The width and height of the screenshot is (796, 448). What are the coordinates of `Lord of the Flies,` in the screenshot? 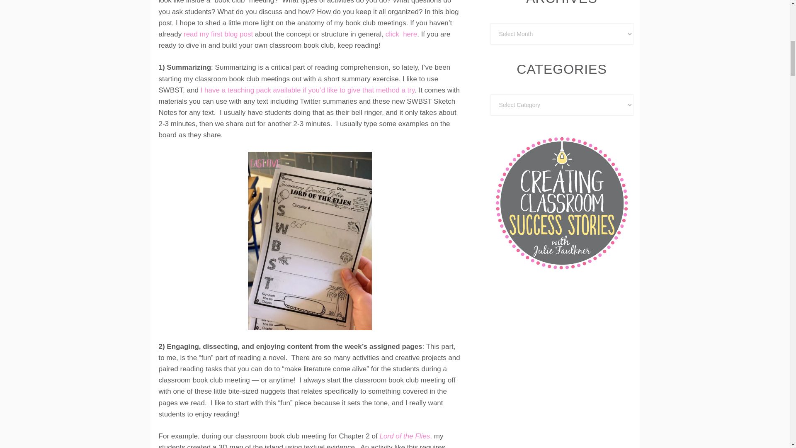 It's located at (405, 436).